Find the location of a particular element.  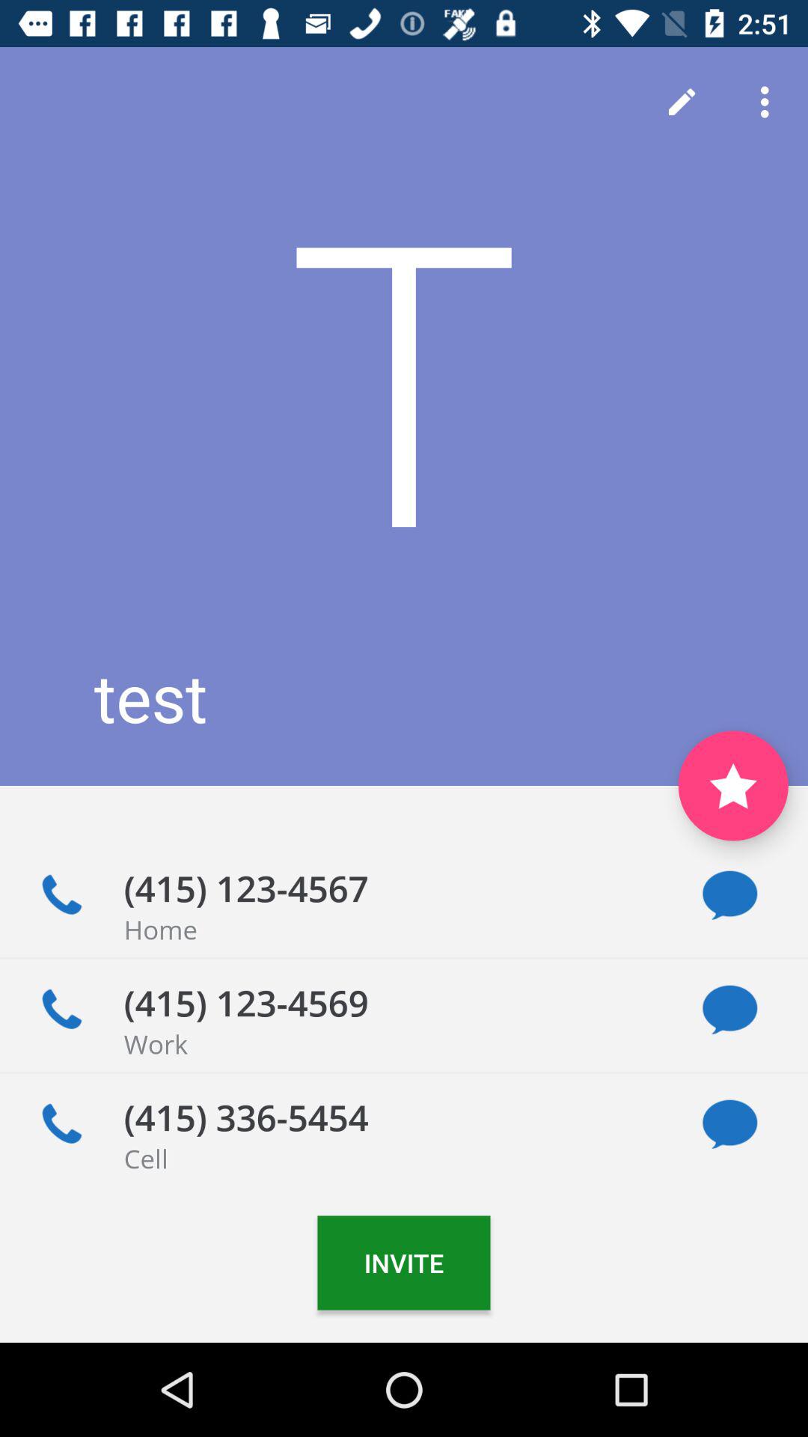

send a text message to this number is located at coordinates (730, 895).